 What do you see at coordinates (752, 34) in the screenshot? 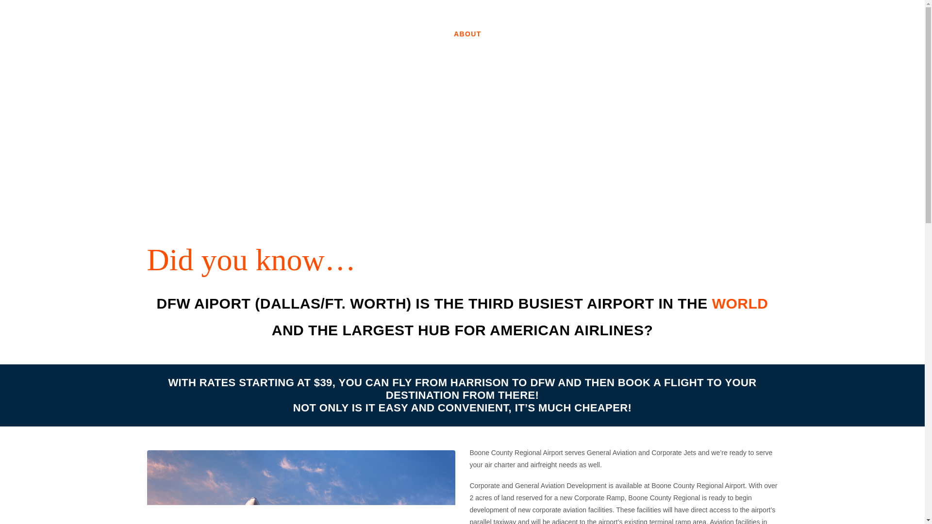
I see `FLIGHT SCHOOL` at bounding box center [752, 34].